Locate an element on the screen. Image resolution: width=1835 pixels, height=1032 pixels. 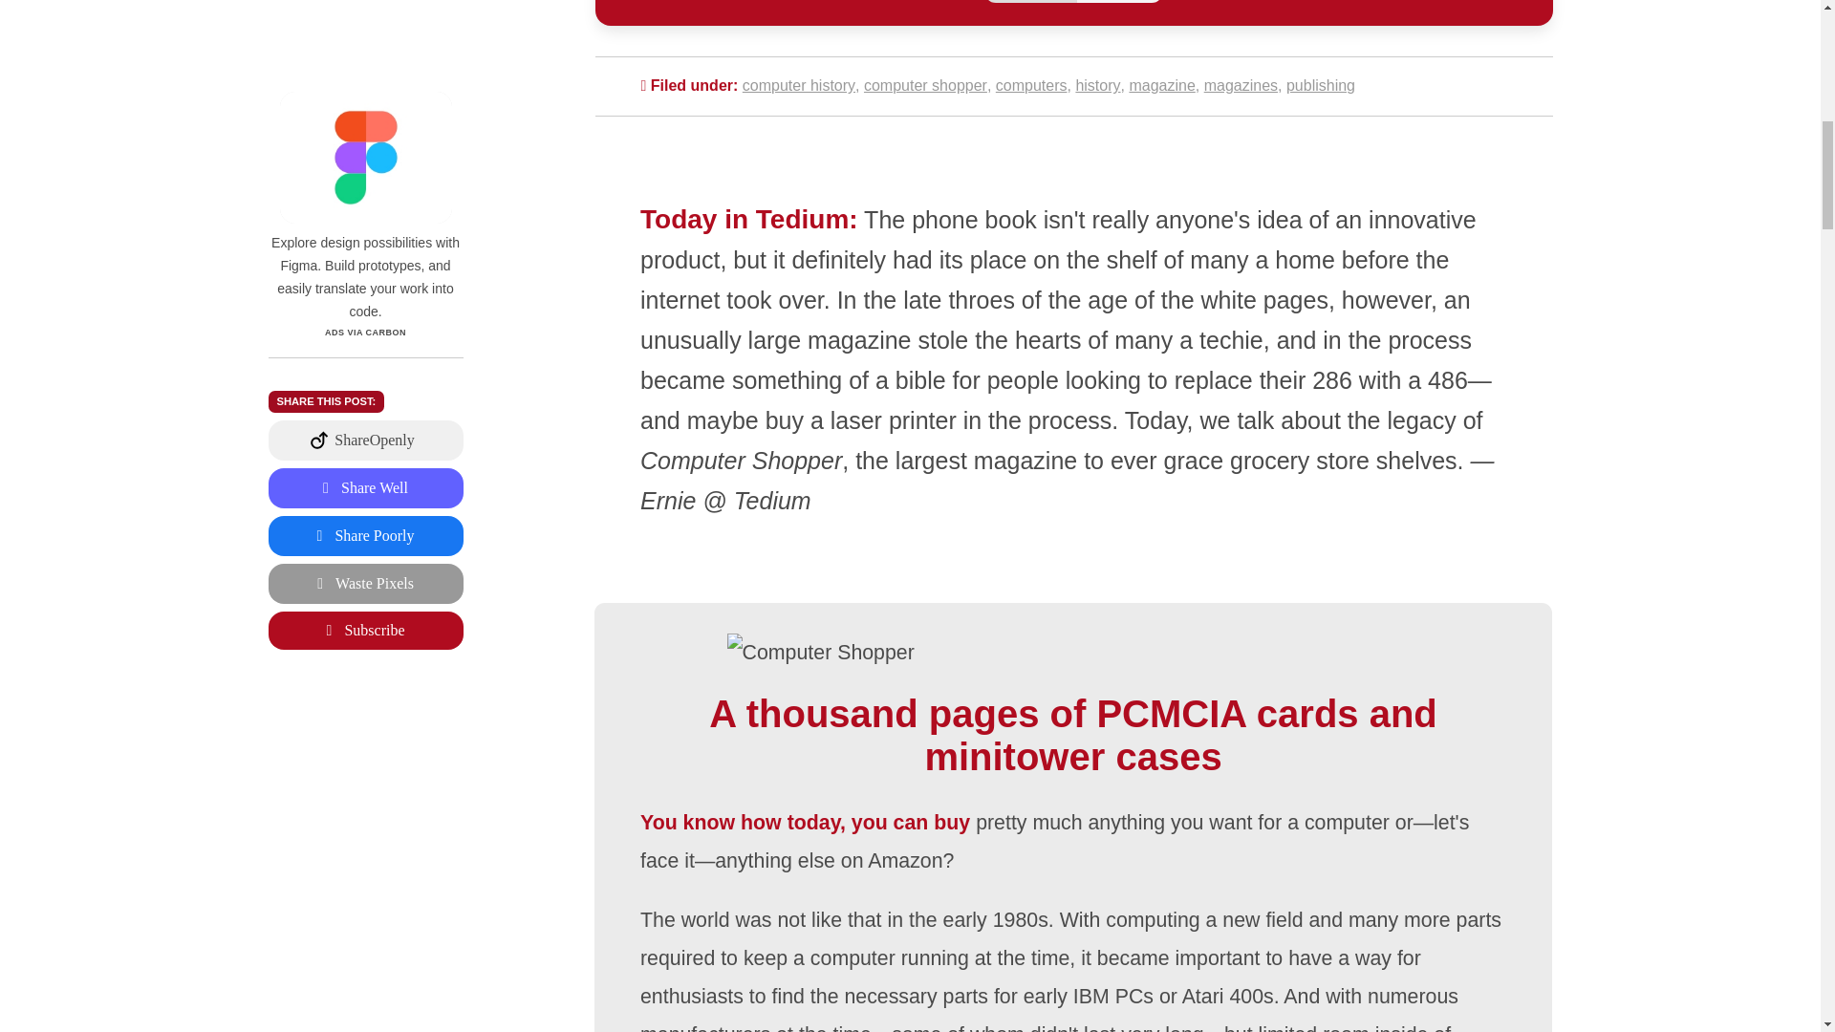
magazine is located at coordinates (1160, 86).